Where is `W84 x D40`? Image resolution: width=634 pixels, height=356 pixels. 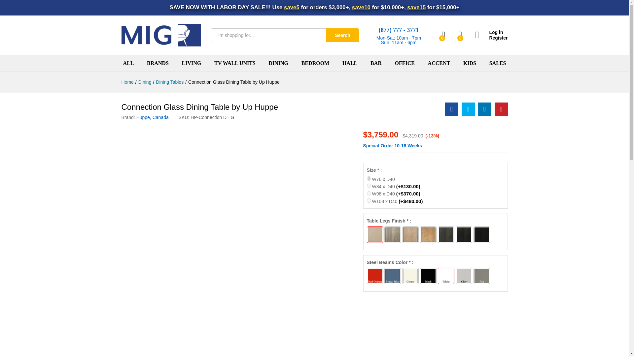 W84 x D40 is located at coordinates (369, 186).